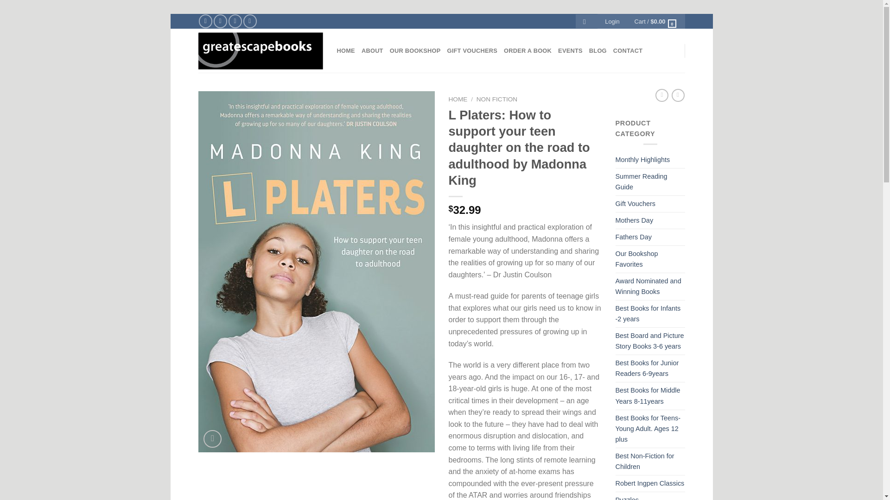 This screenshot has width=890, height=500. I want to click on NON FICTION, so click(496, 99).